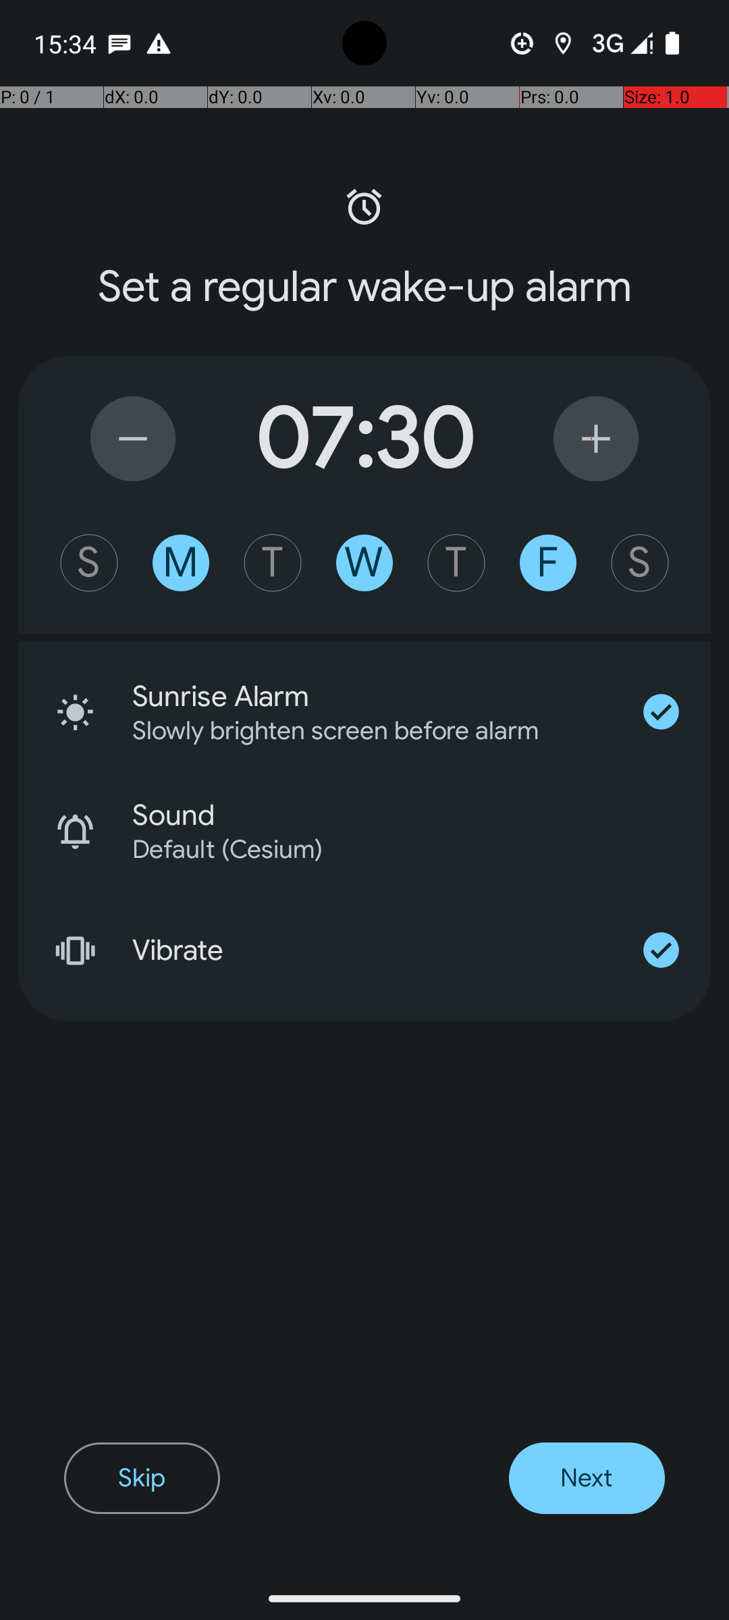 This screenshot has width=729, height=1620. Describe the element at coordinates (364, 287) in the screenshot. I see `Set a regular wake-up alarm` at that location.